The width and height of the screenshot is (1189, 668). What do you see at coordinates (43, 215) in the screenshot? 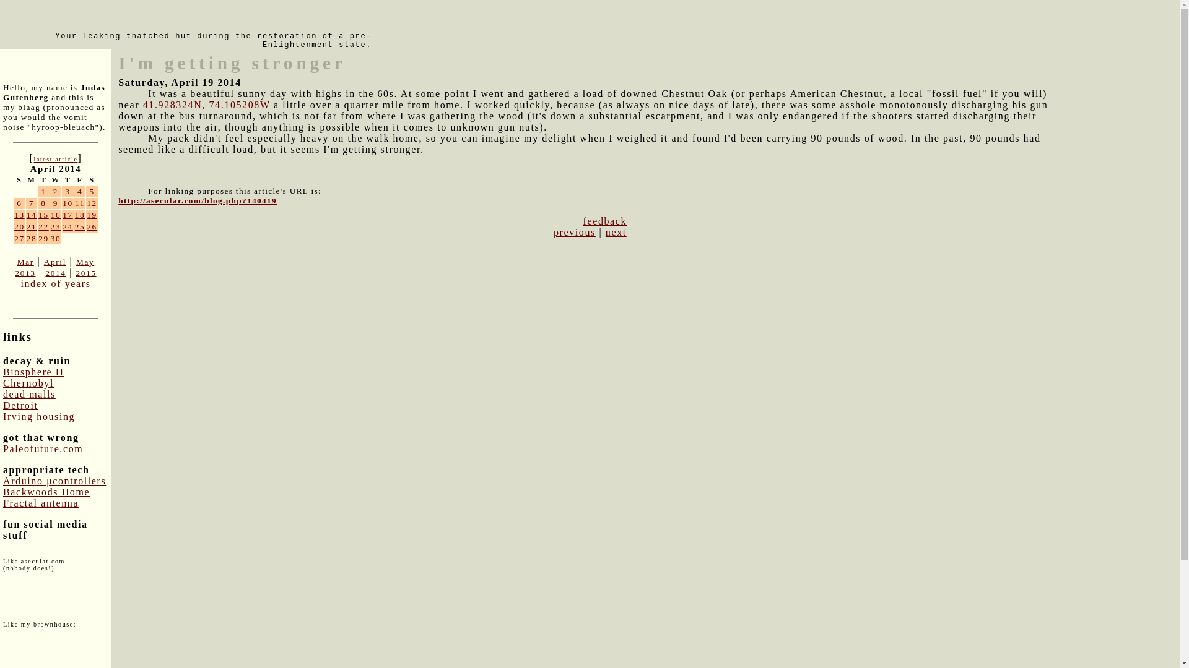
I see `15` at bounding box center [43, 215].